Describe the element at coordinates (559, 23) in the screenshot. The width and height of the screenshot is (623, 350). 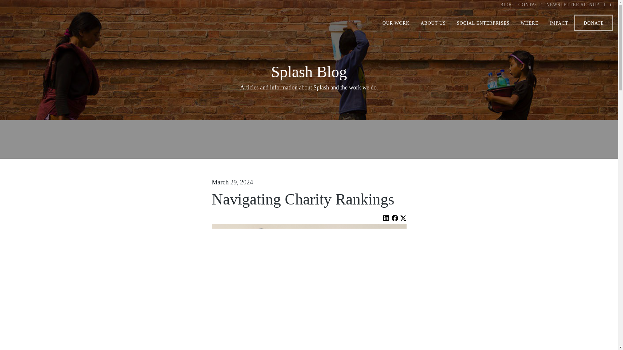
I see `IMPACT` at that location.